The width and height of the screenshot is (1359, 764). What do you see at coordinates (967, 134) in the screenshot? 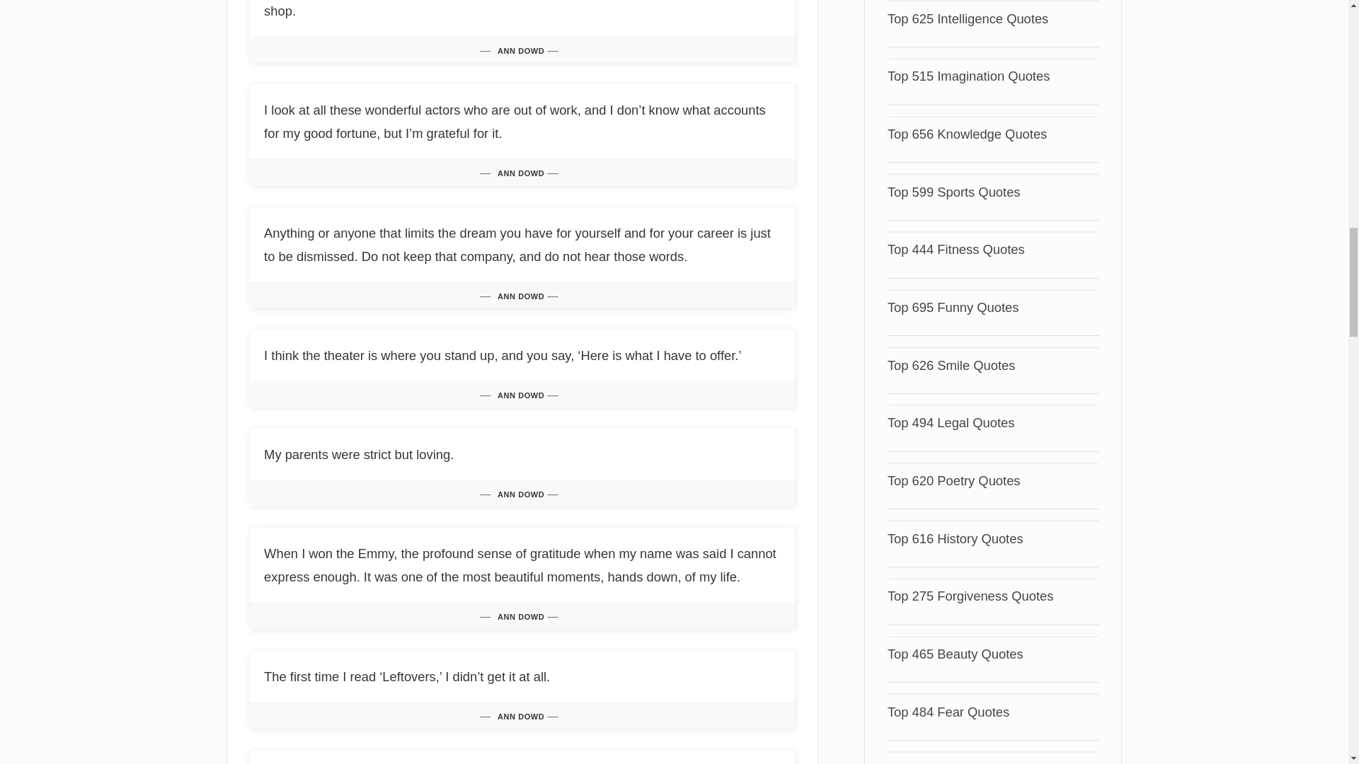
I see `Top 656 Knowledge Quotes` at bounding box center [967, 134].